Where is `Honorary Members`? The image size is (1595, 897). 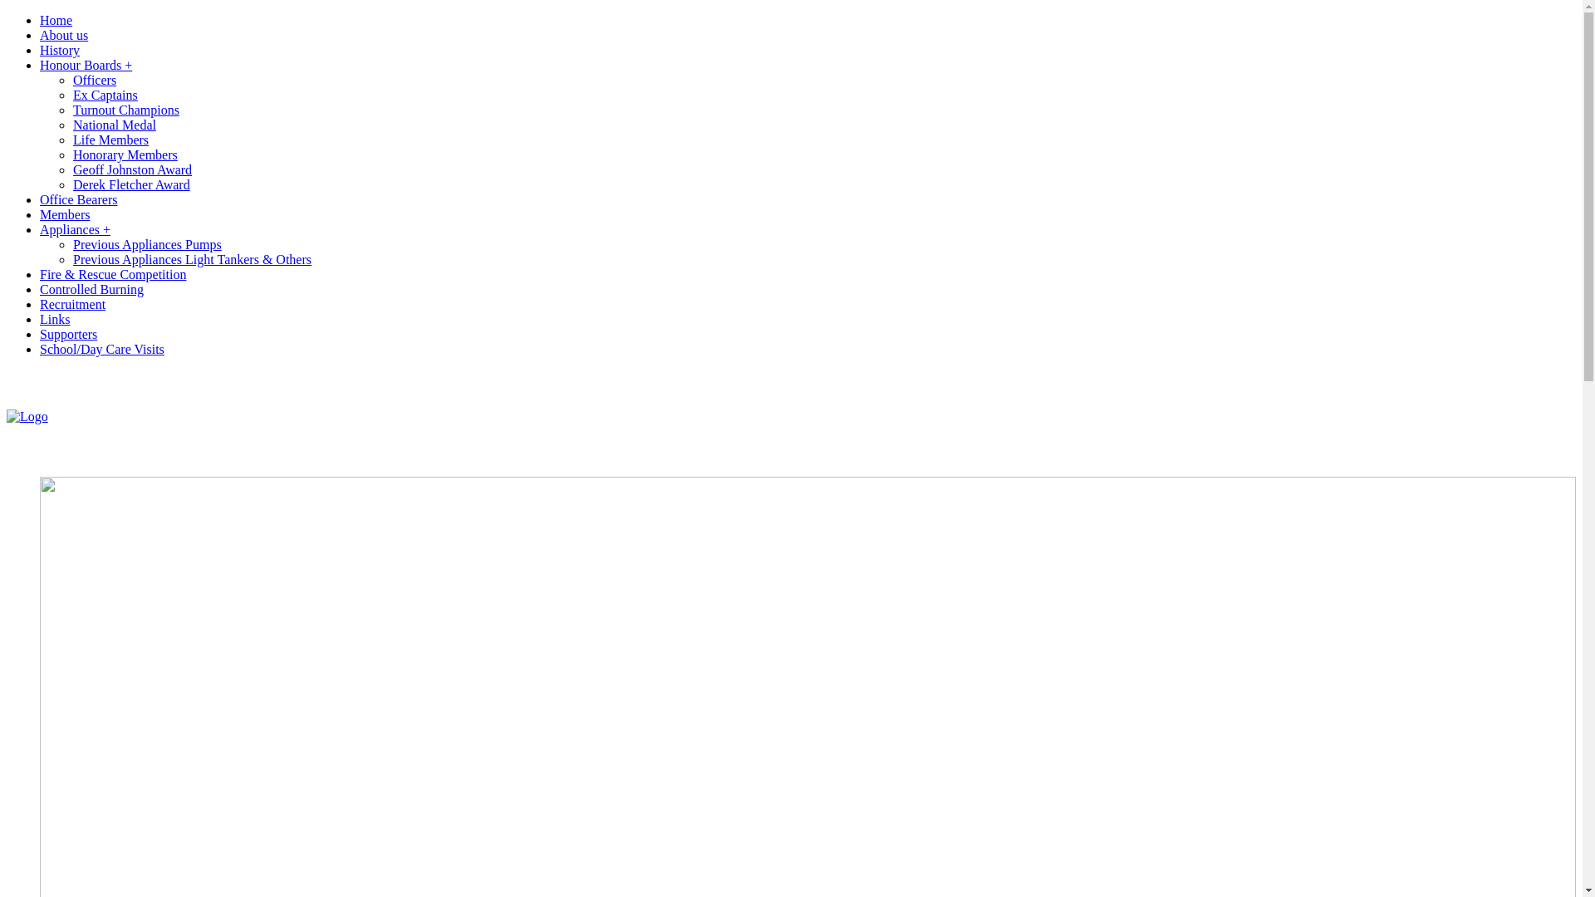 Honorary Members is located at coordinates (125, 154).